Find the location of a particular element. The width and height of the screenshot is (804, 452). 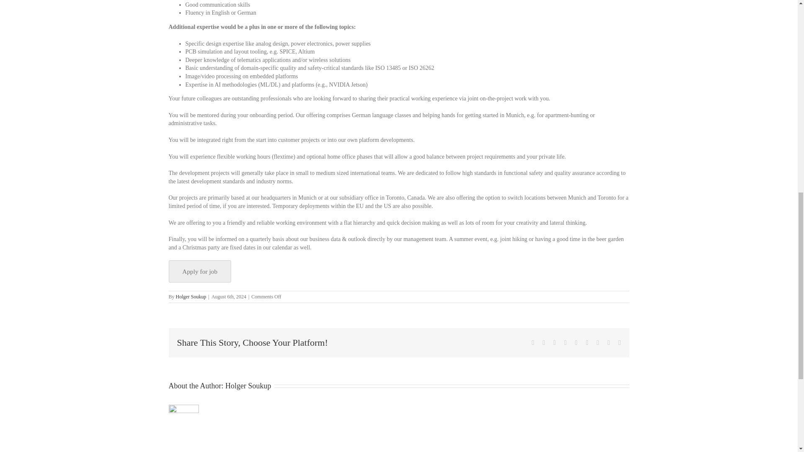

Apply for job is located at coordinates (199, 271).